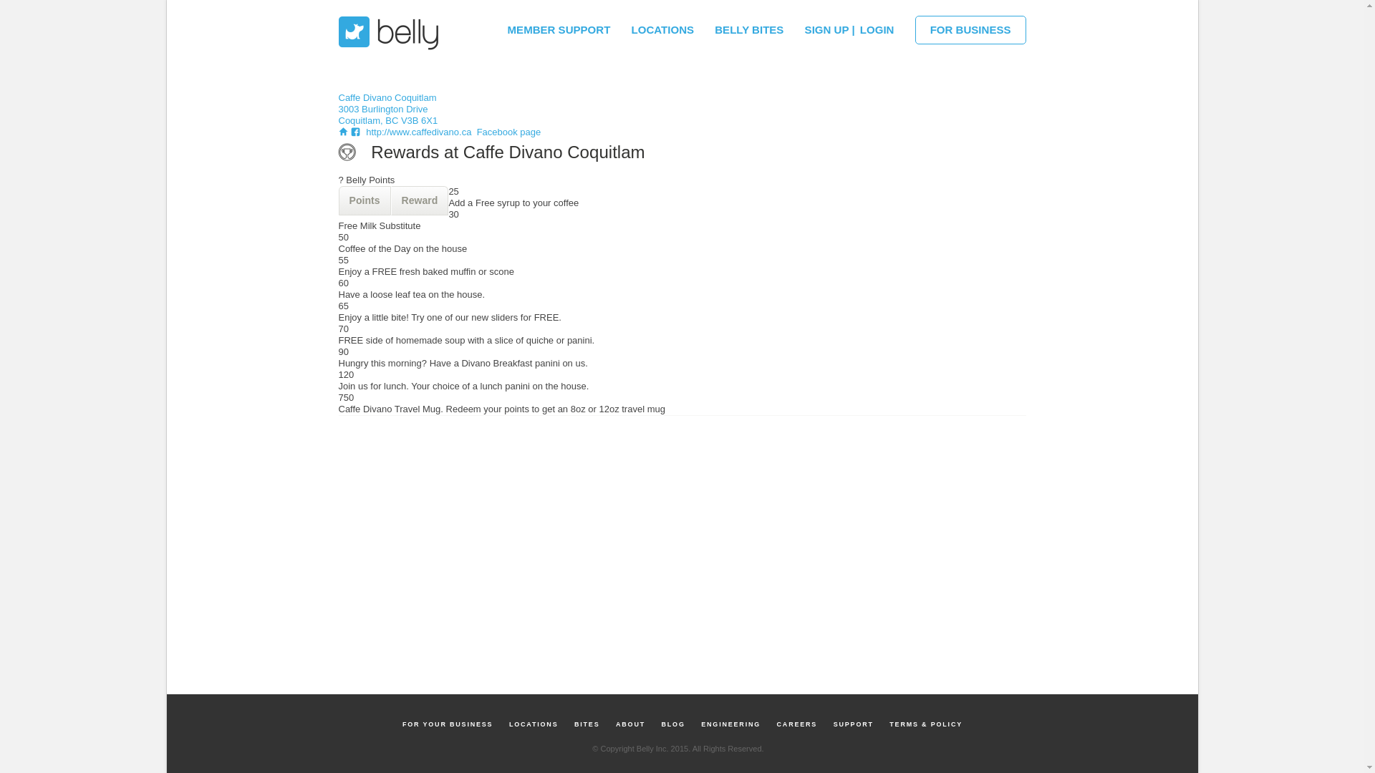 The width and height of the screenshot is (1375, 773). Describe the element at coordinates (448, 724) in the screenshot. I see `FOR YOUR BUSINESS` at that location.